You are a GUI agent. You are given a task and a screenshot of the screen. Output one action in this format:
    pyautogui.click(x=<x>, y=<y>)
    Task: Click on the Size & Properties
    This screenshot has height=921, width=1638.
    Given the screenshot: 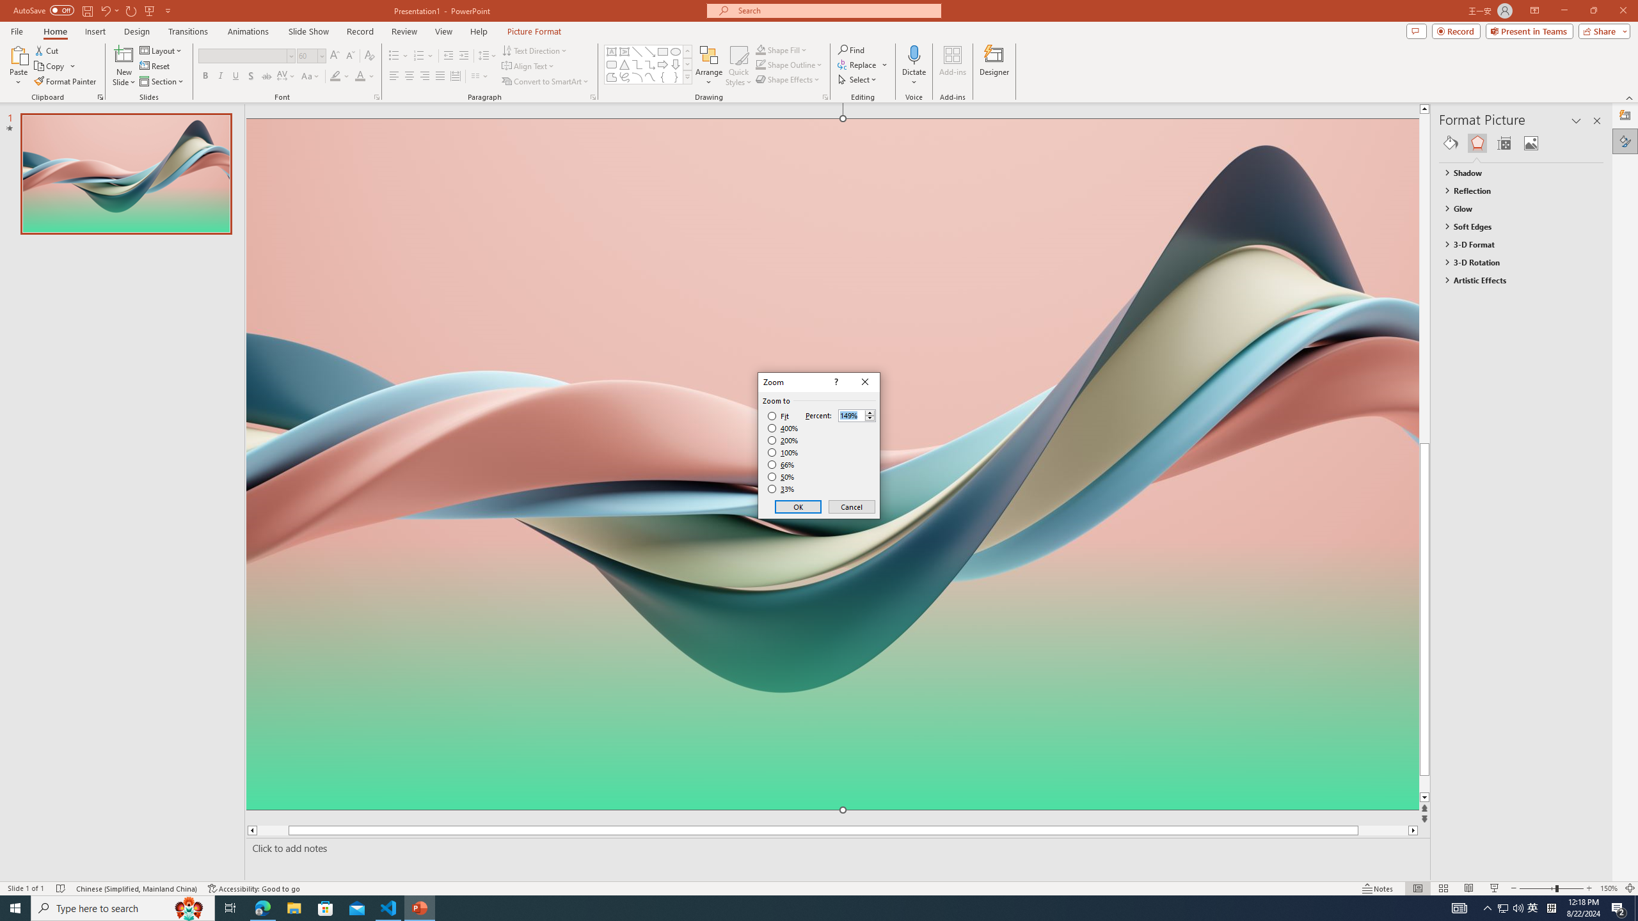 What is the action you would take?
    pyautogui.click(x=1531, y=143)
    